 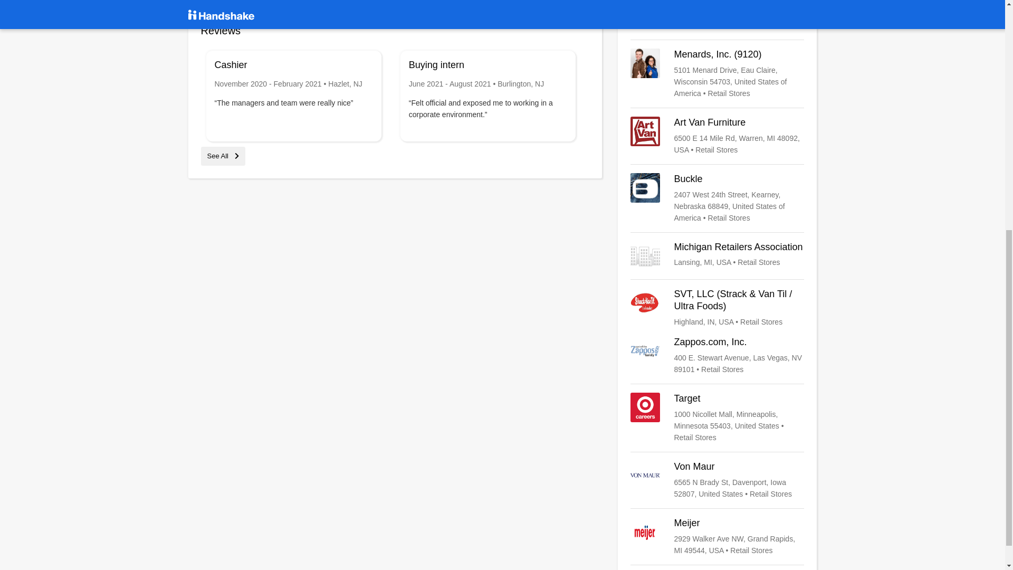 What do you see at coordinates (717, 356) in the screenshot?
I see `Zappos.com, Inc.` at bounding box center [717, 356].